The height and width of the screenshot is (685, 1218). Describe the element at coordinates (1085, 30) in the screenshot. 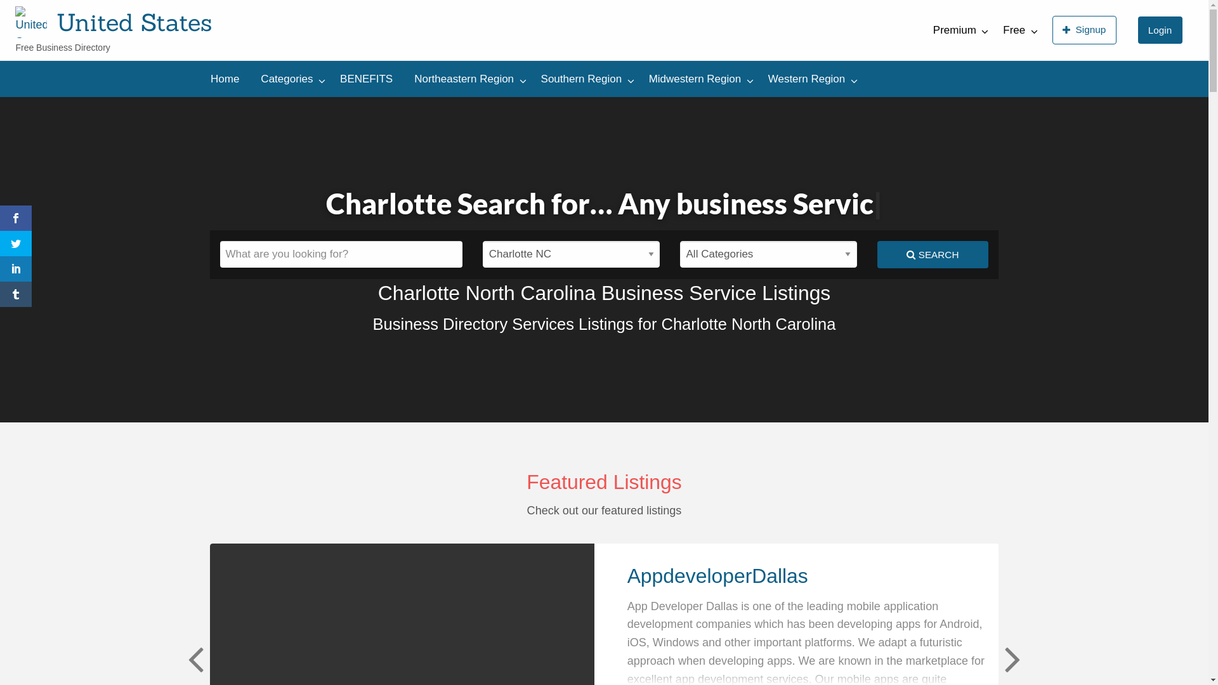

I see `Signup` at that location.